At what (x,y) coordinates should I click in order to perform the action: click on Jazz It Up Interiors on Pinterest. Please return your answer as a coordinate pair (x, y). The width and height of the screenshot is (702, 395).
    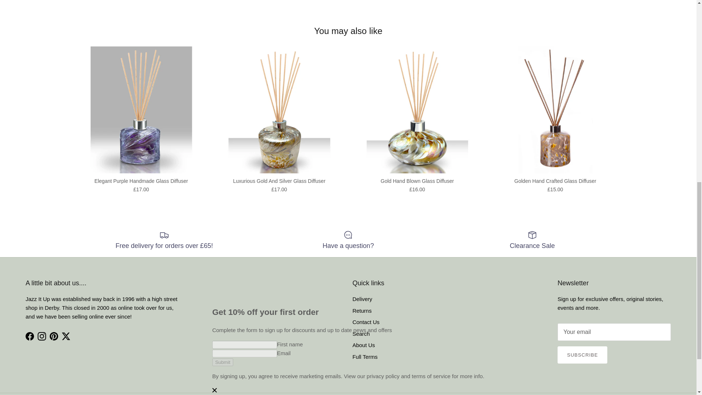
    Looking at the image, I should click on (54, 336).